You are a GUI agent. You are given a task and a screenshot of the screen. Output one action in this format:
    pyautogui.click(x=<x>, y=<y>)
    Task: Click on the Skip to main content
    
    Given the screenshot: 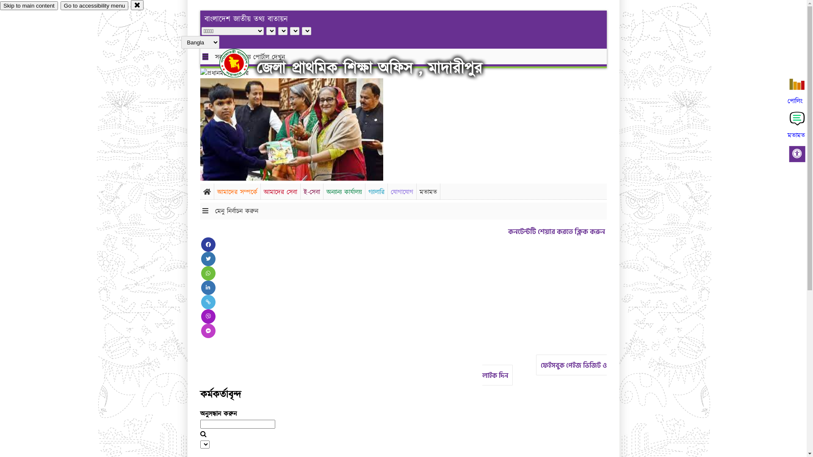 What is the action you would take?
    pyautogui.click(x=29, y=6)
    